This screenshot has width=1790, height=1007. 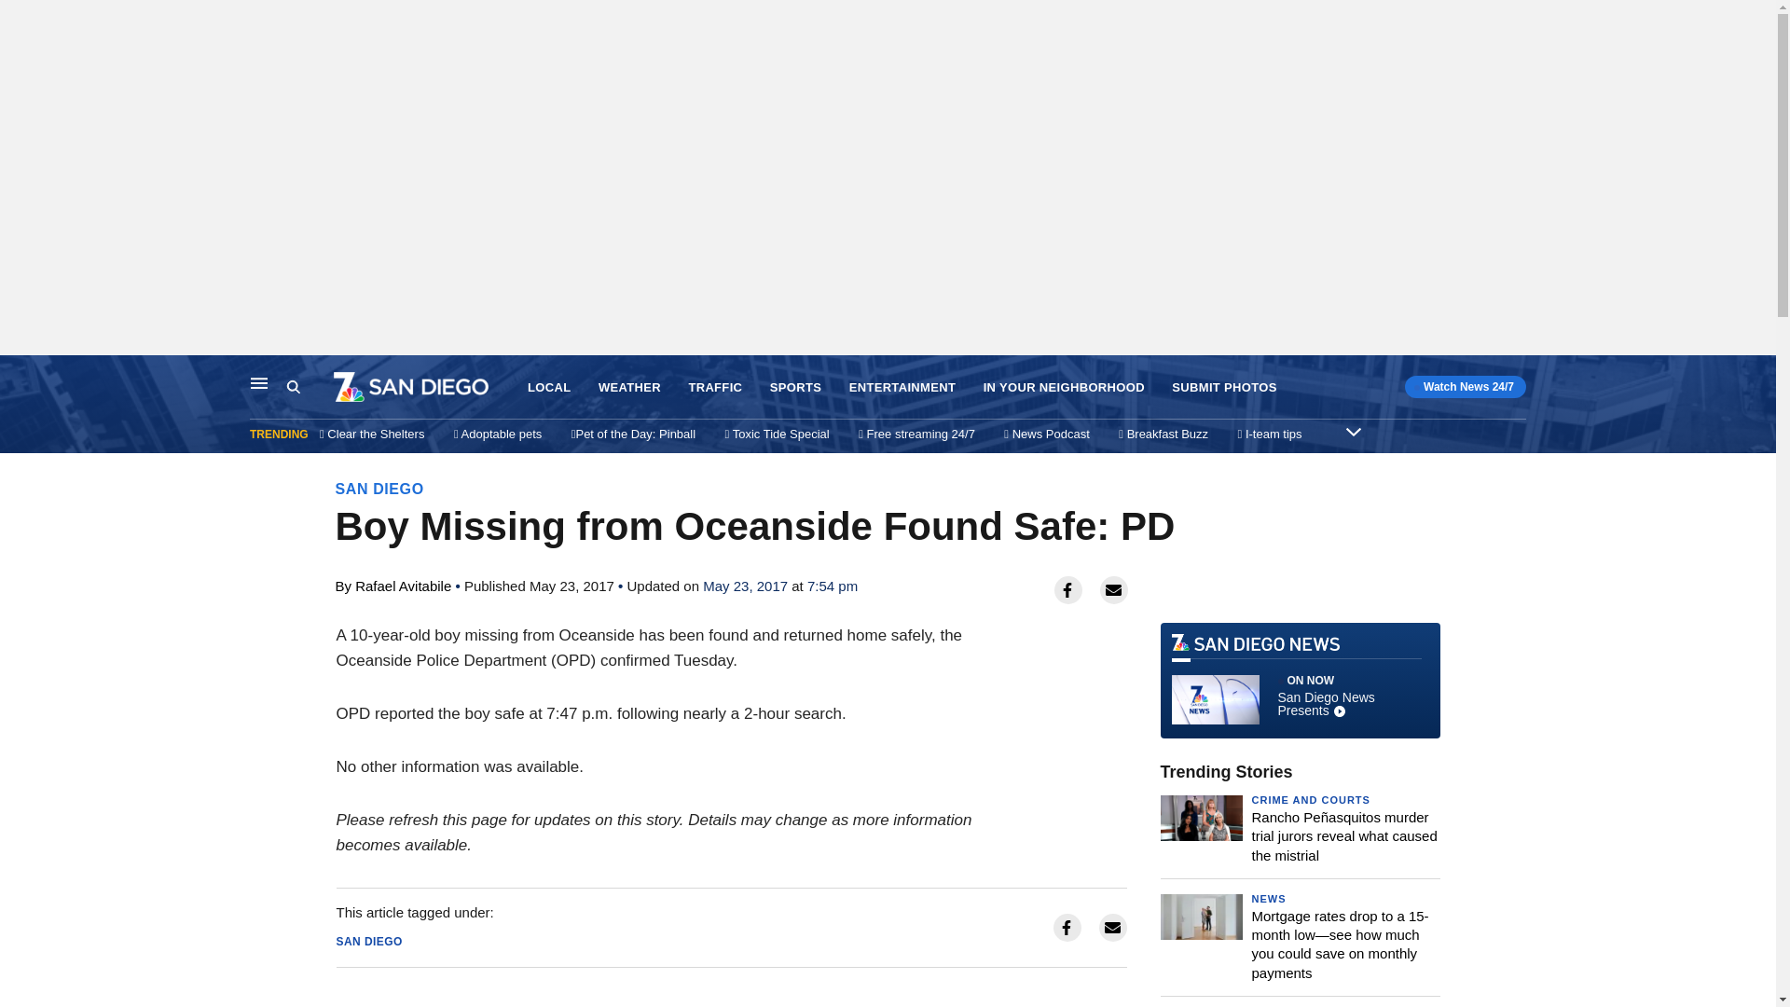 What do you see at coordinates (1268, 898) in the screenshot?
I see `Expand` at bounding box center [1268, 898].